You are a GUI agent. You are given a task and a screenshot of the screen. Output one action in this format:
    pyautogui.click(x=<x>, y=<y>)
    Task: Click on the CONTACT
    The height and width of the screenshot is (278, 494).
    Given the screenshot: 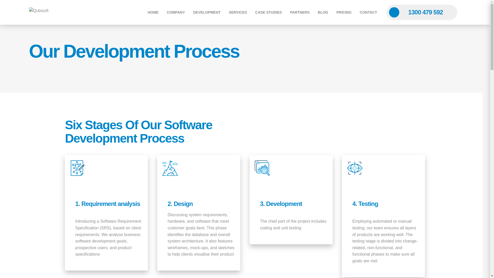 What is the action you would take?
    pyautogui.click(x=368, y=12)
    